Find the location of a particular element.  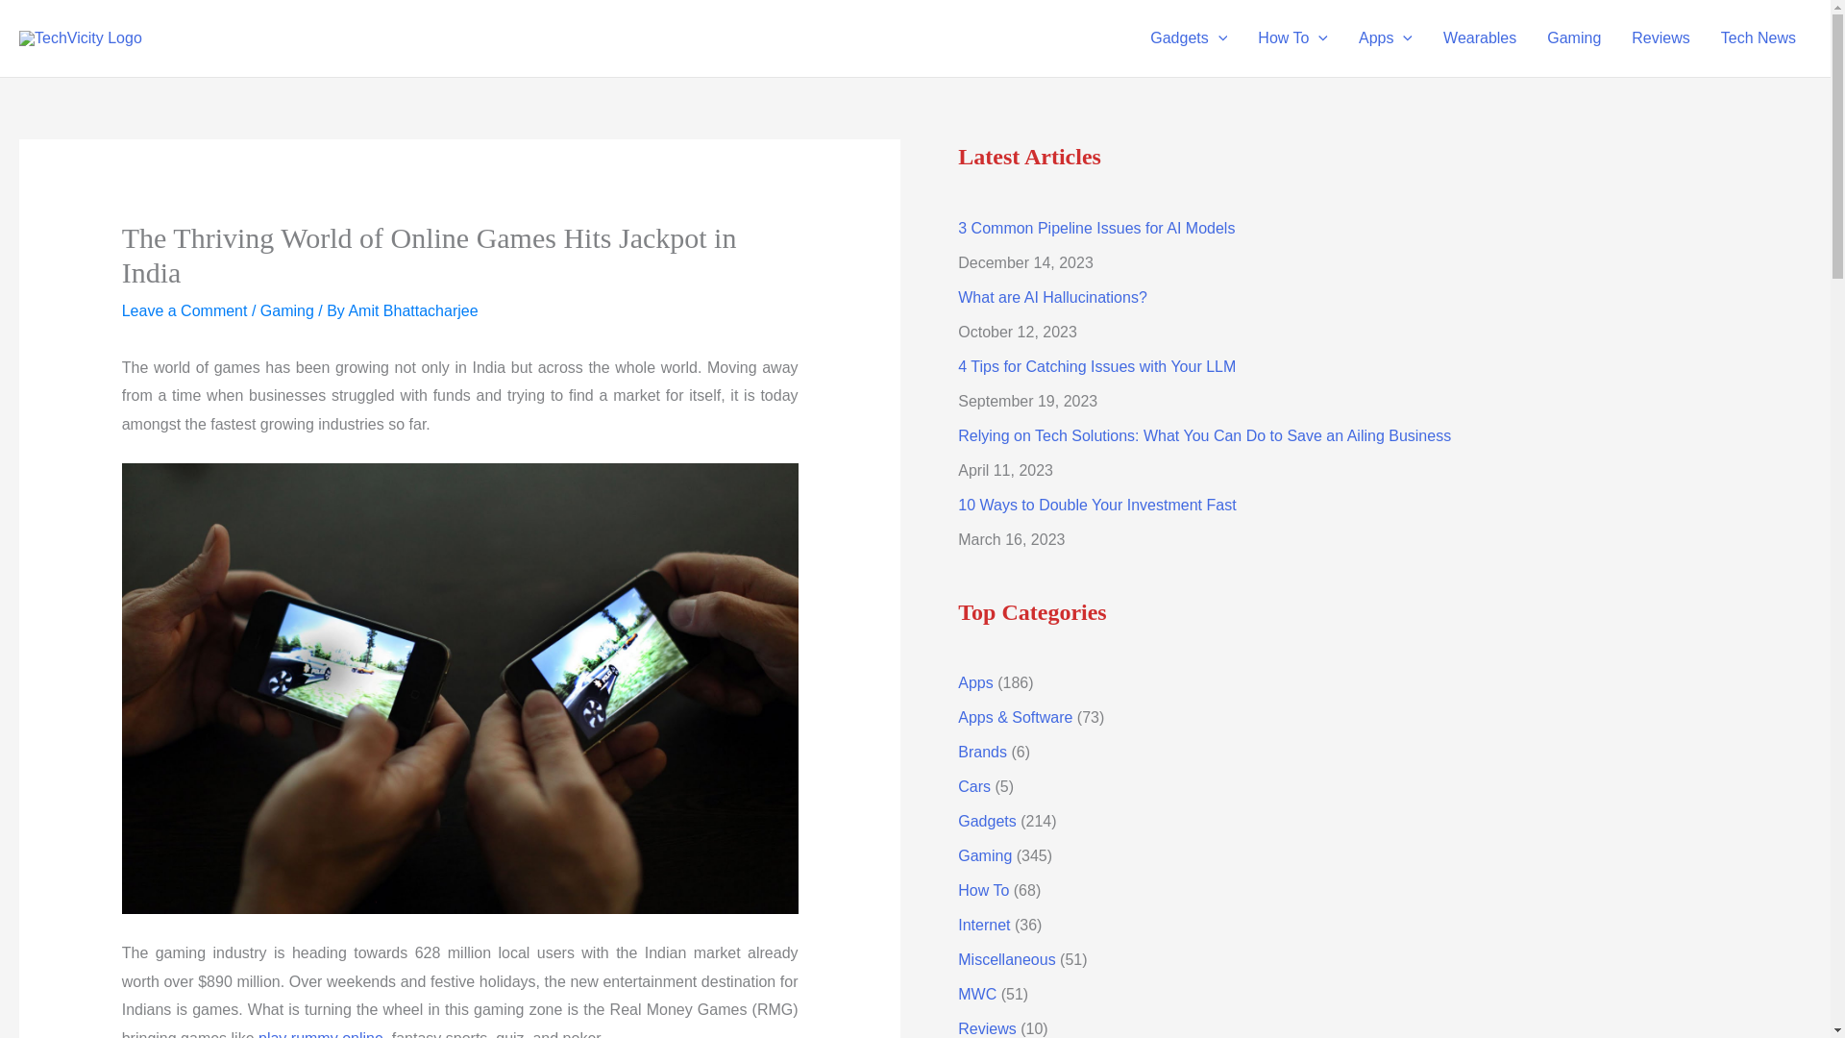

View all posts by Amit Bhattacharjee is located at coordinates (413, 310).